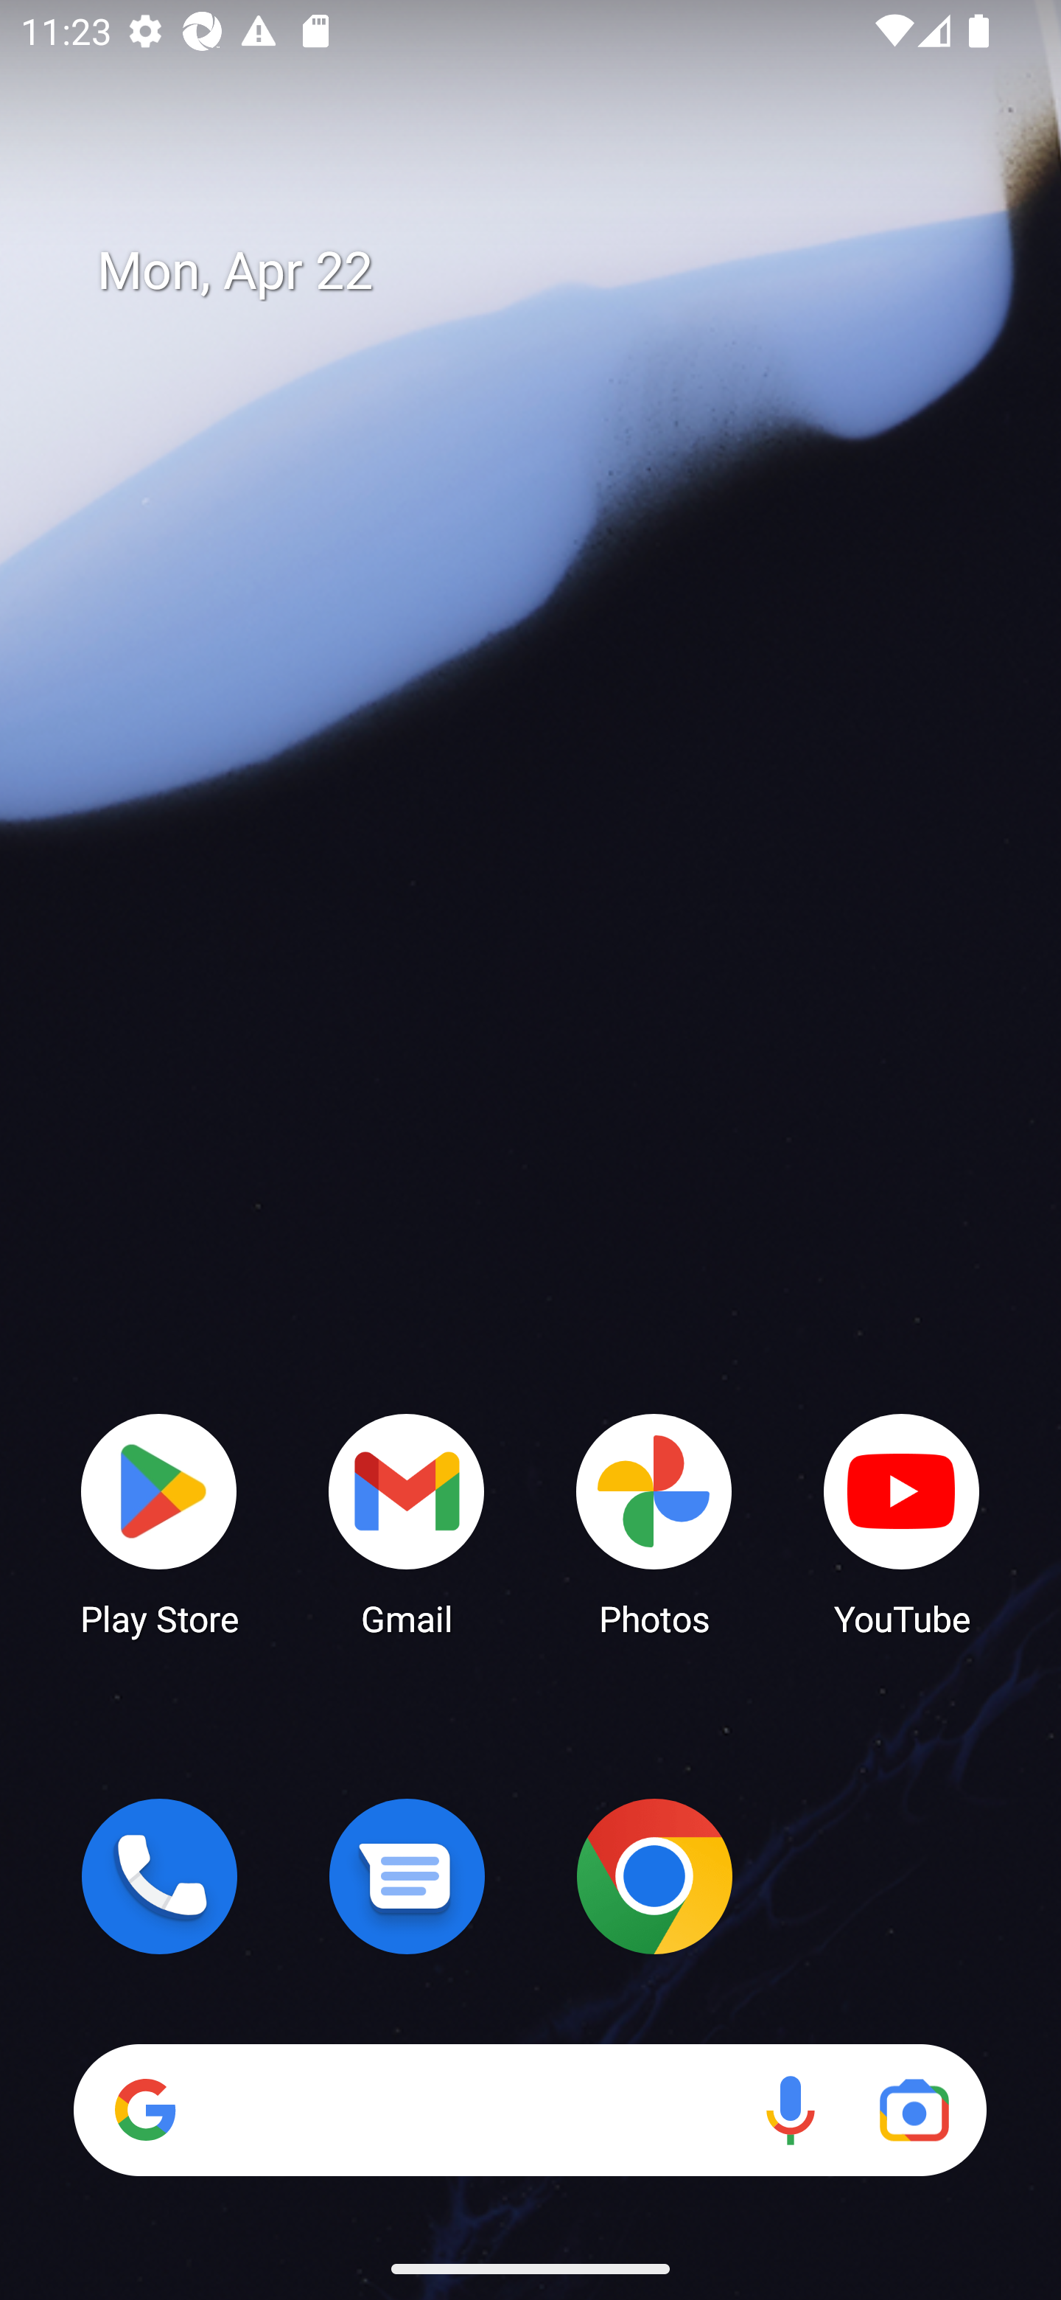 This screenshot has width=1061, height=2300. I want to click on Gmail, so click(407, 1523).